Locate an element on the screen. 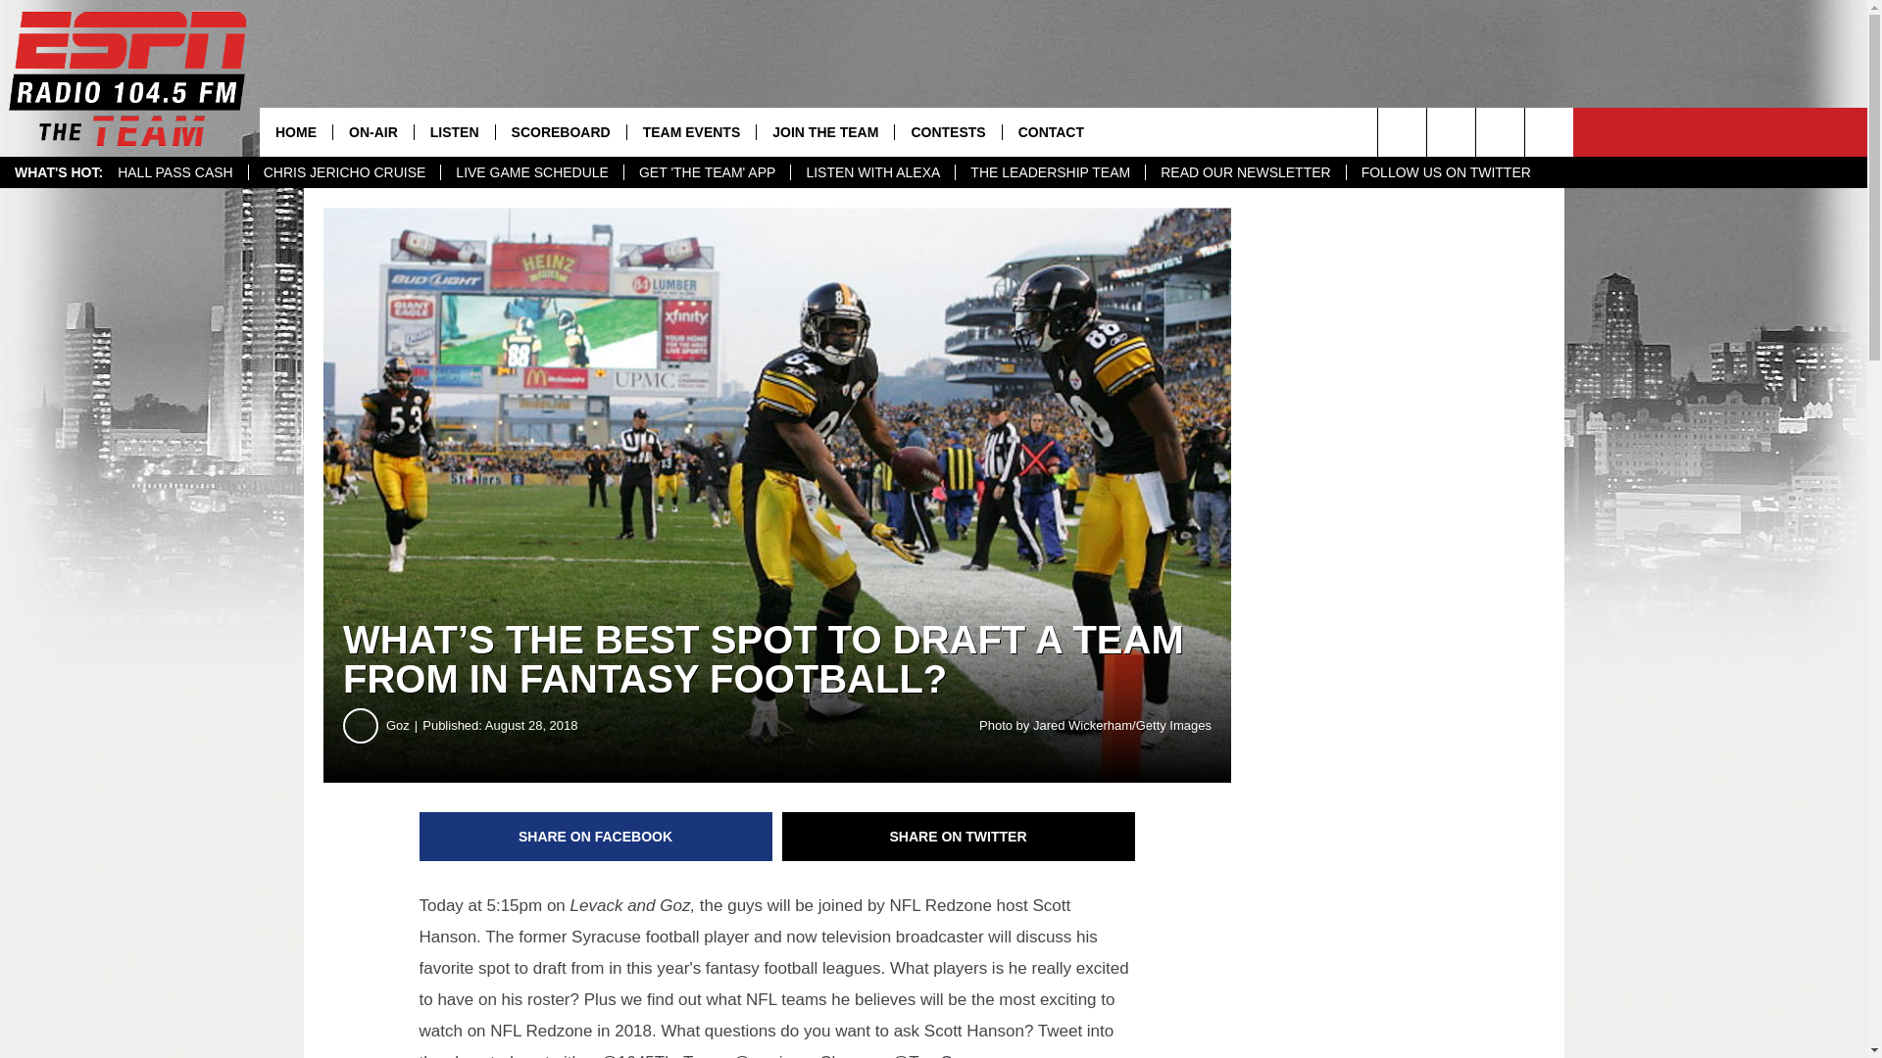 This screenshot has width=1882, height=1058. TEAM EVENTS is located at coordinates (691, 131).